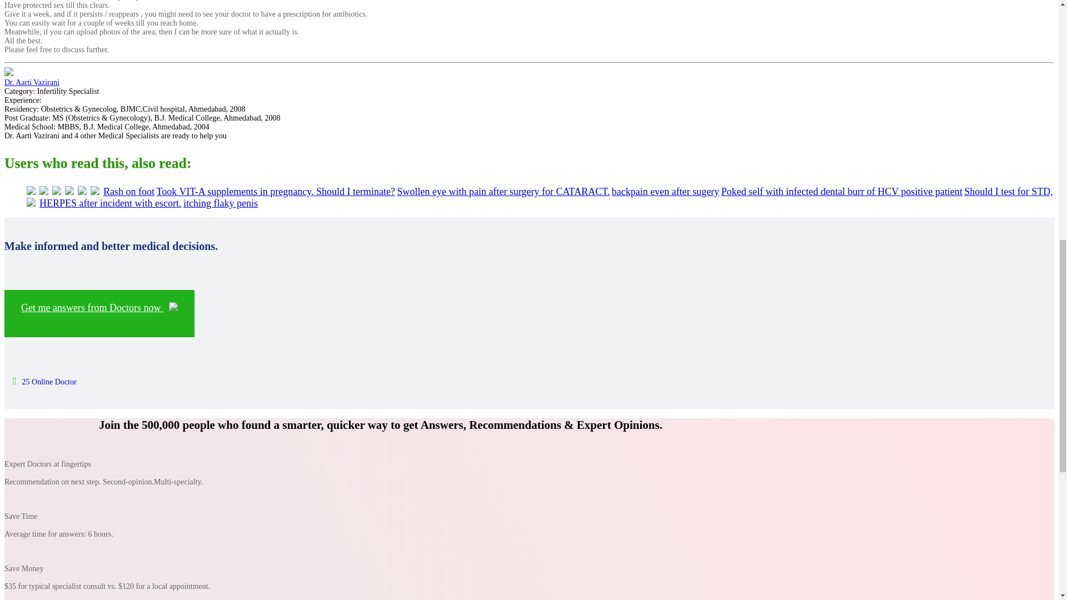  What do you see at coordinates (99, 313) in the screenshot?
I see `Ask a Doctor now` at bounding box center [99, 313].